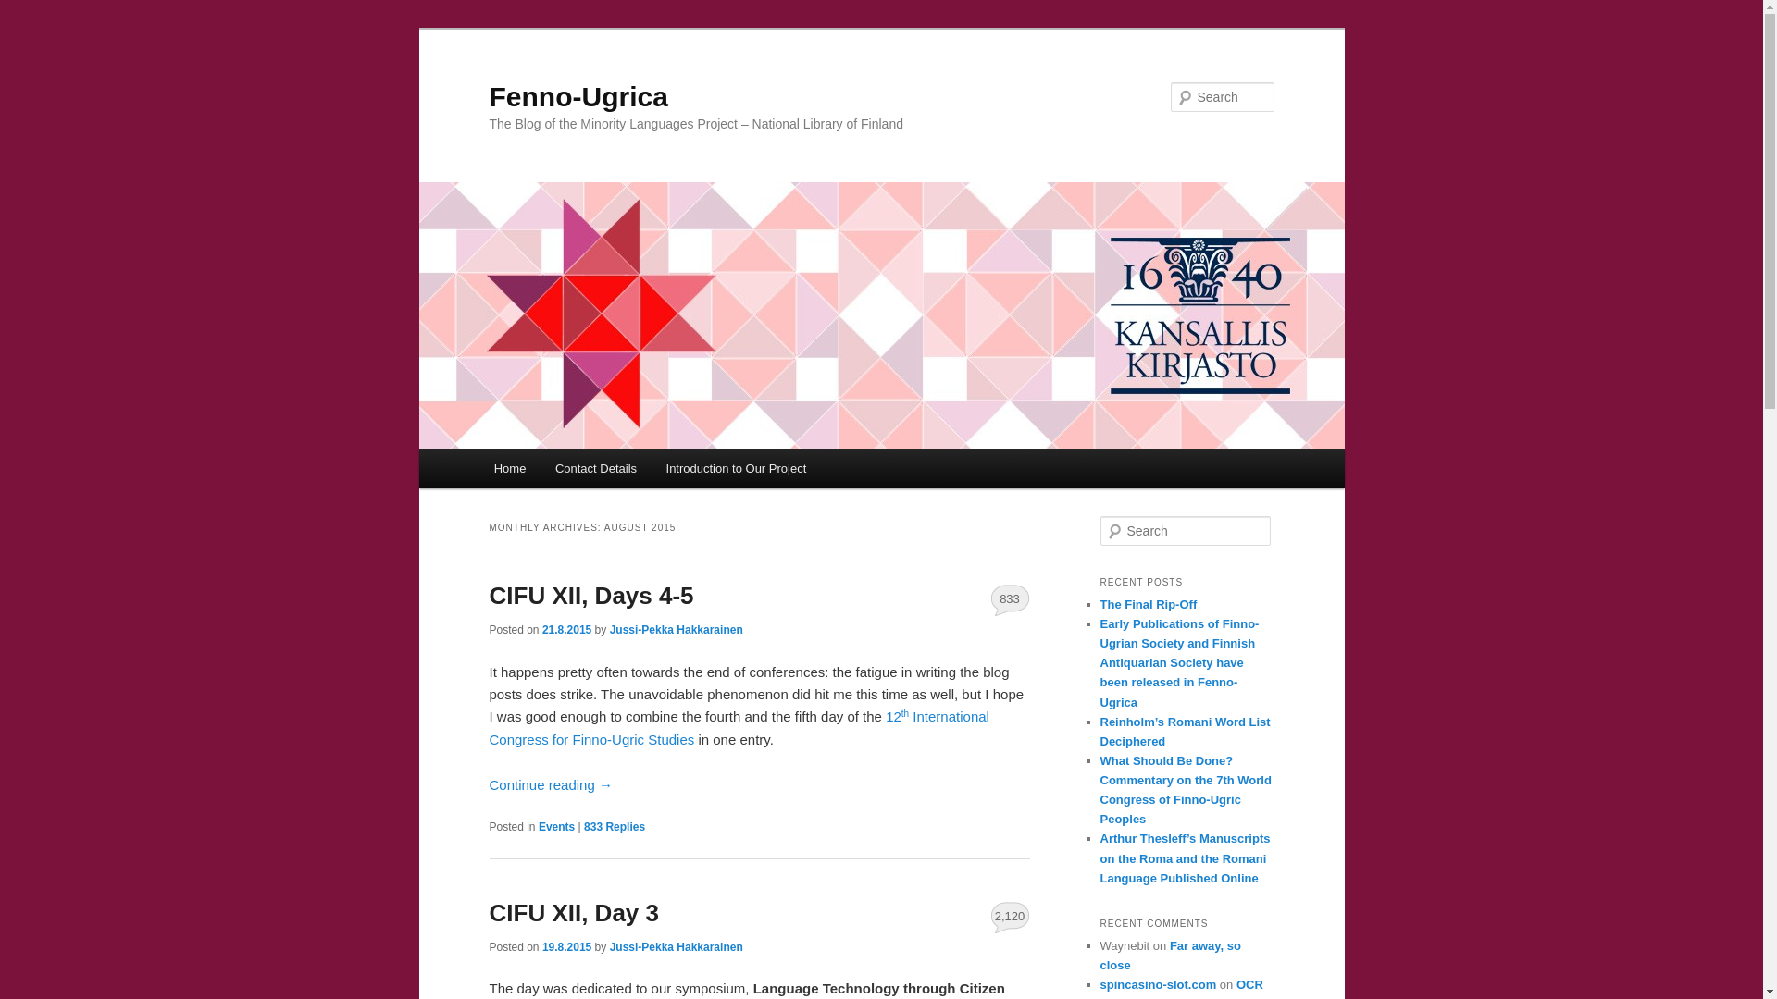 The width and height of the screenshot is (1777, 999). Describe the element at coordinates (590, 595) in the screenshot. I see `CIFU XII, Days 4-5` at that location.